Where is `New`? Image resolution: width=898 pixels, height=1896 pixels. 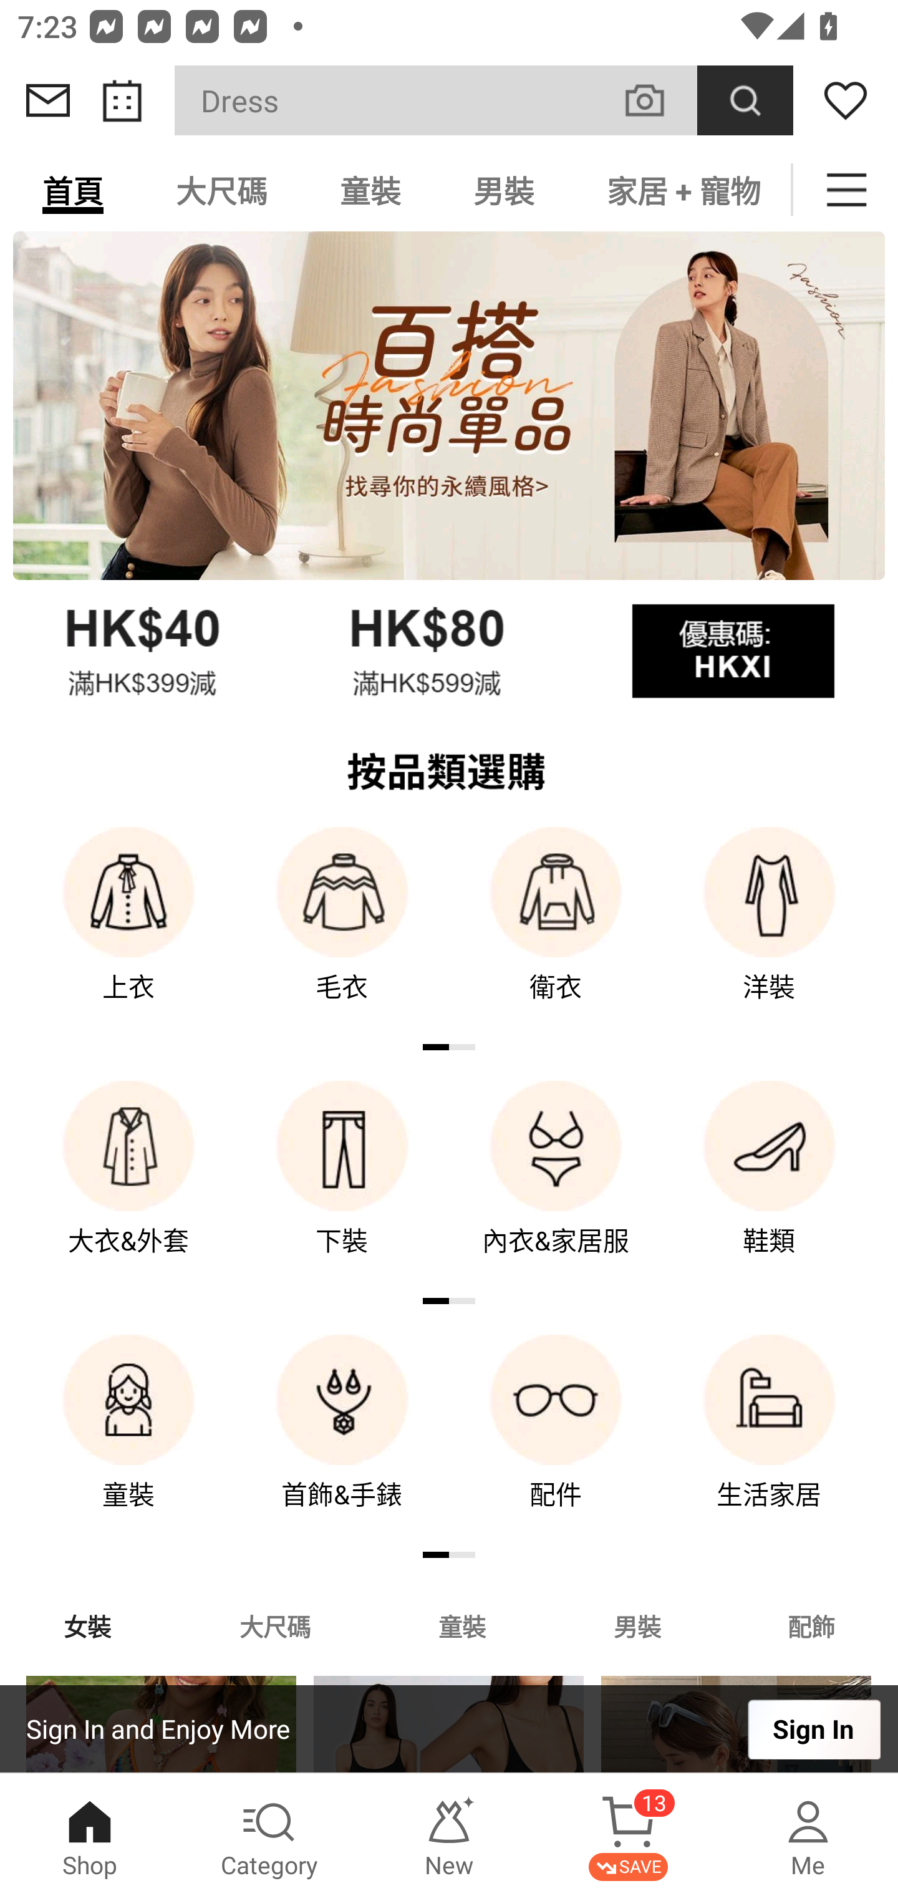
New is located at coordinates (449, 1835).